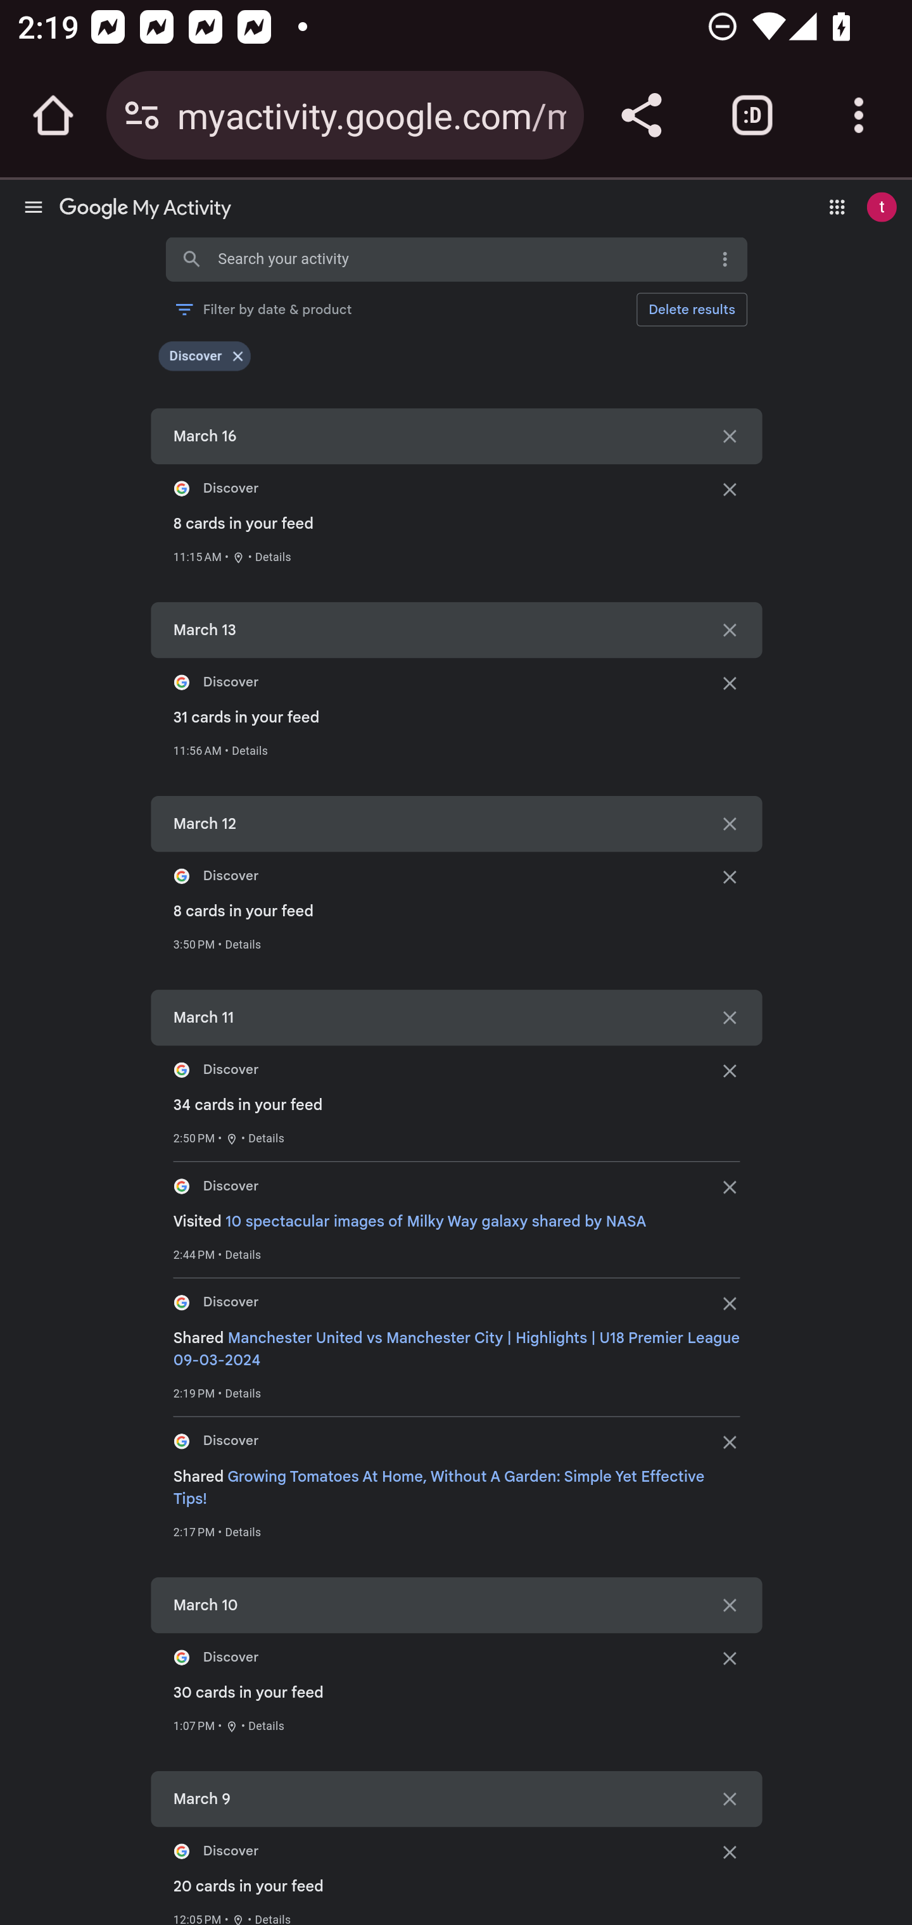 The height and width of the screenshot is (1925, 912). I want to click on Delete all activity from March 12., so click(729, 823).